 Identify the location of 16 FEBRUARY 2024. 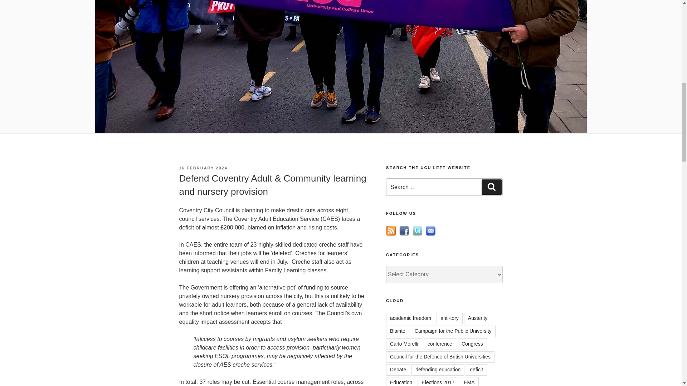
(203, 168).